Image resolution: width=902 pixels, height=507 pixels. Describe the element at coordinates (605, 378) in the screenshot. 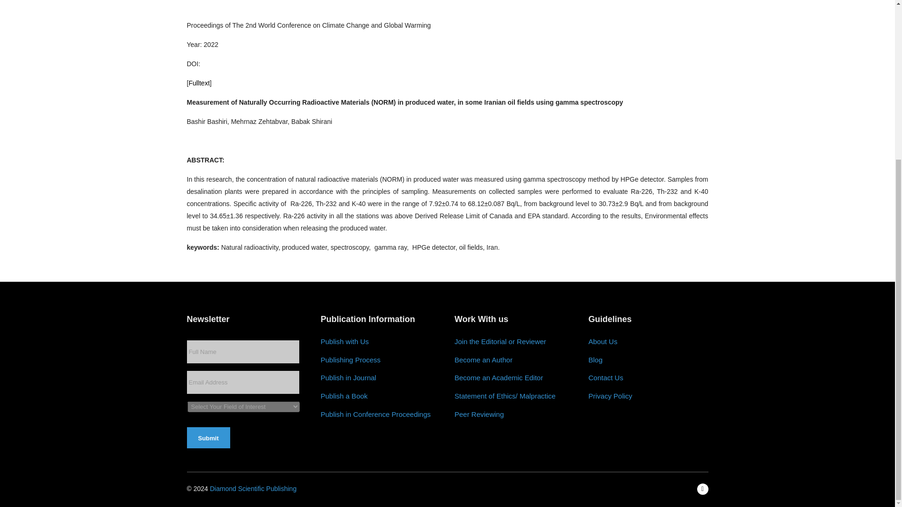

I see `Contact Us` at that location.